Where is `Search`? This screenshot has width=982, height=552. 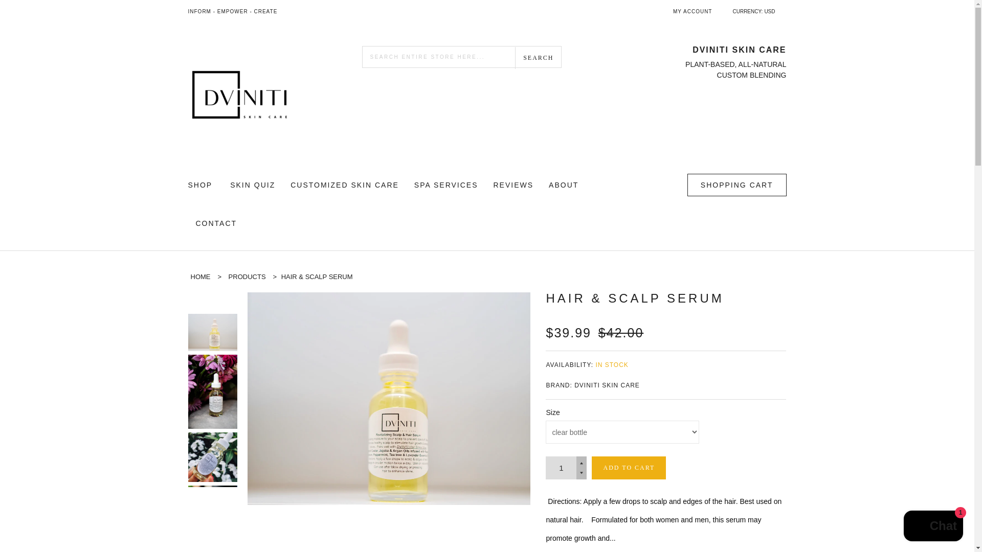 Search is located at coordinates (538, 58).